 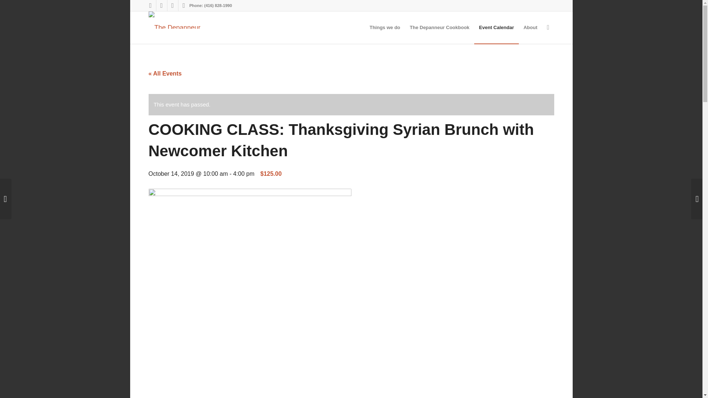 What do you see at coordinates (385, 27) in the screenshot?
I see `Things we do` at bounding box center [385, 27].